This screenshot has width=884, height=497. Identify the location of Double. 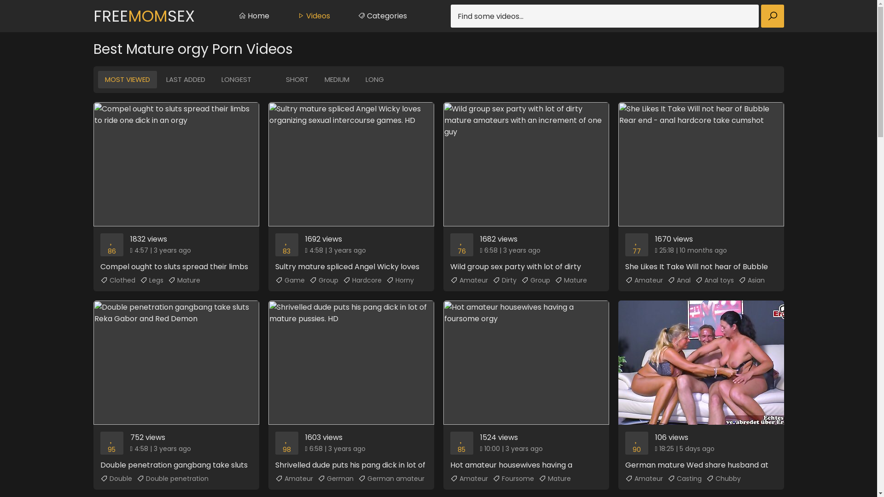
(116, 479).